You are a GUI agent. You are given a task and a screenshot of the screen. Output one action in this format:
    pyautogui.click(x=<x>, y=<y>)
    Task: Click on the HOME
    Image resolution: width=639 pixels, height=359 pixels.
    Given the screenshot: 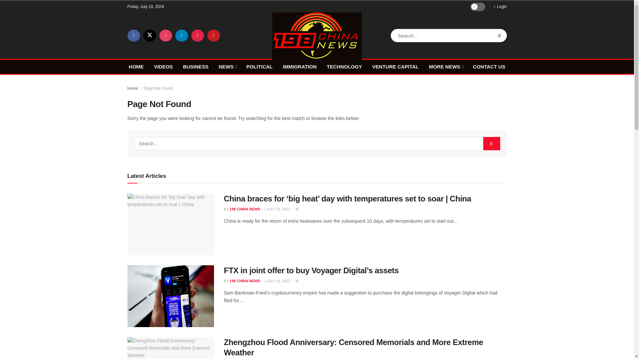 What is the action you would take?
    pyautogui.click(x=136, y=66)
    